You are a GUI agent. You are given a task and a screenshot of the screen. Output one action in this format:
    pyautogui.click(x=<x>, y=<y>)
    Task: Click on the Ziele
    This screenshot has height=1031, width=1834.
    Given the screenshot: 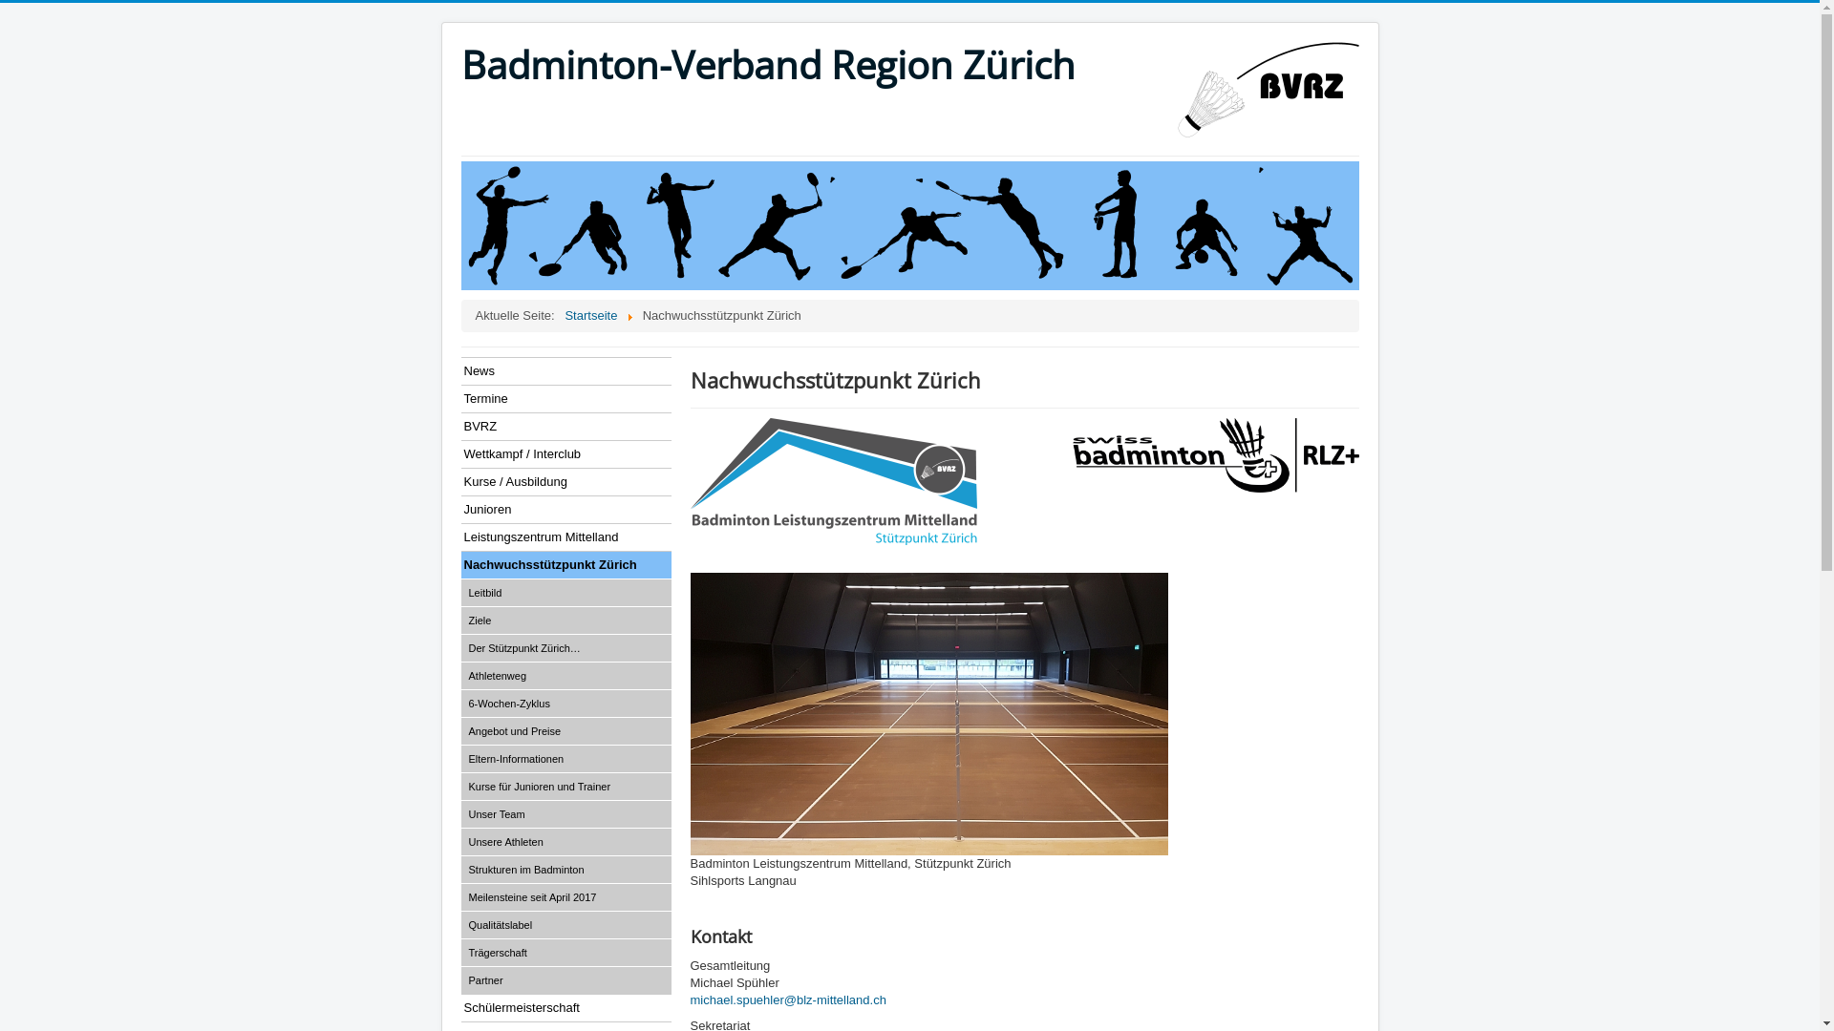 What is the action you would take?
    pyautogui.click(x=565, y=620)
    